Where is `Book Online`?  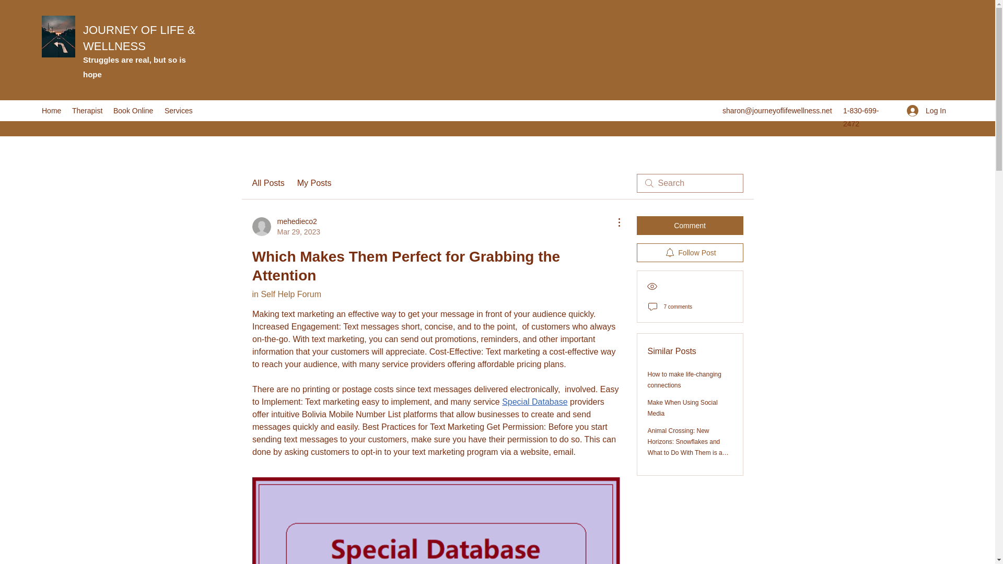
Book Online is located at coordinates (51, 110).